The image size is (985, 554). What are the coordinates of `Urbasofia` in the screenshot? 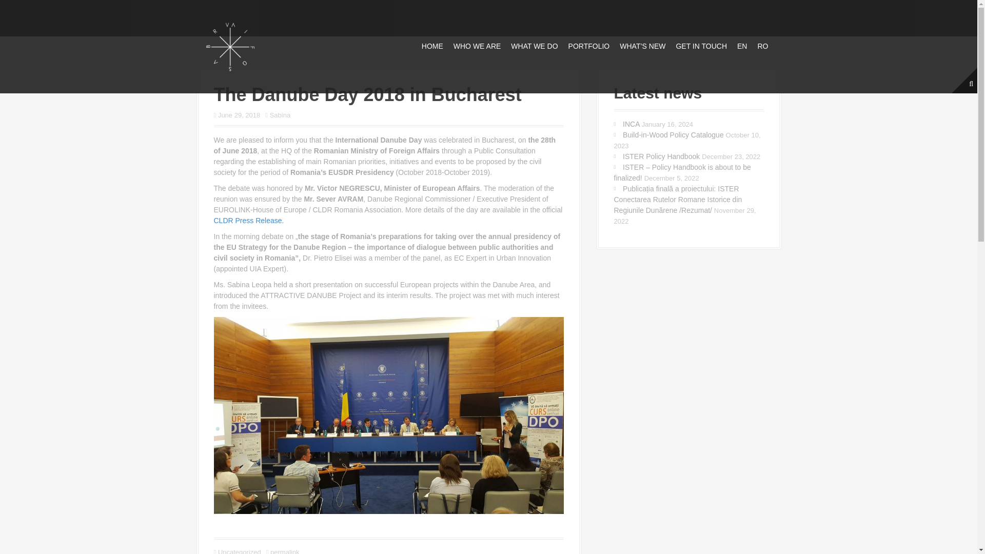 It's located at (229, 46).